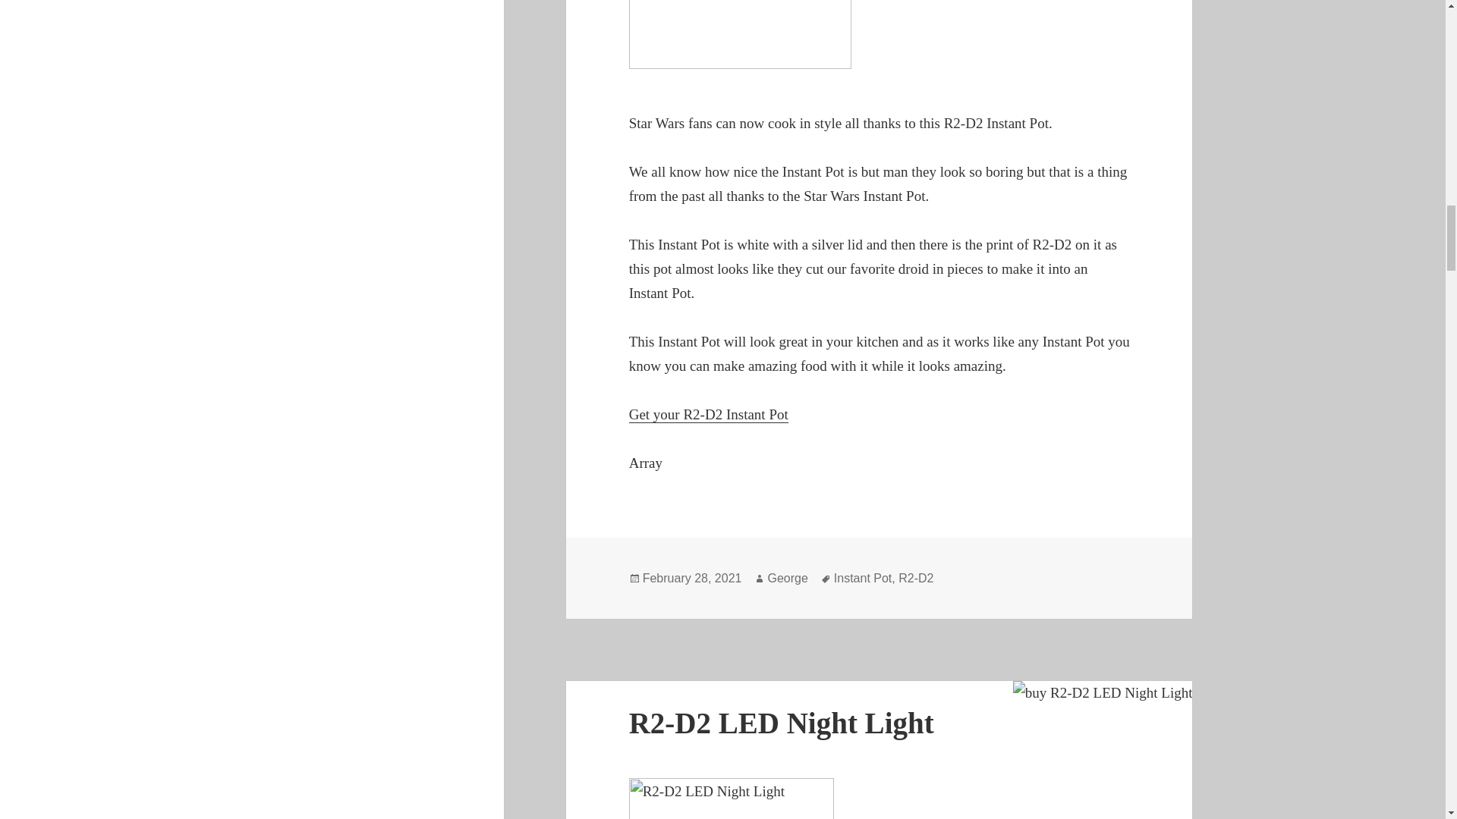 This screenshot has height=819, width=1457. I want to click on February 28, 2021, so click(692, 578).